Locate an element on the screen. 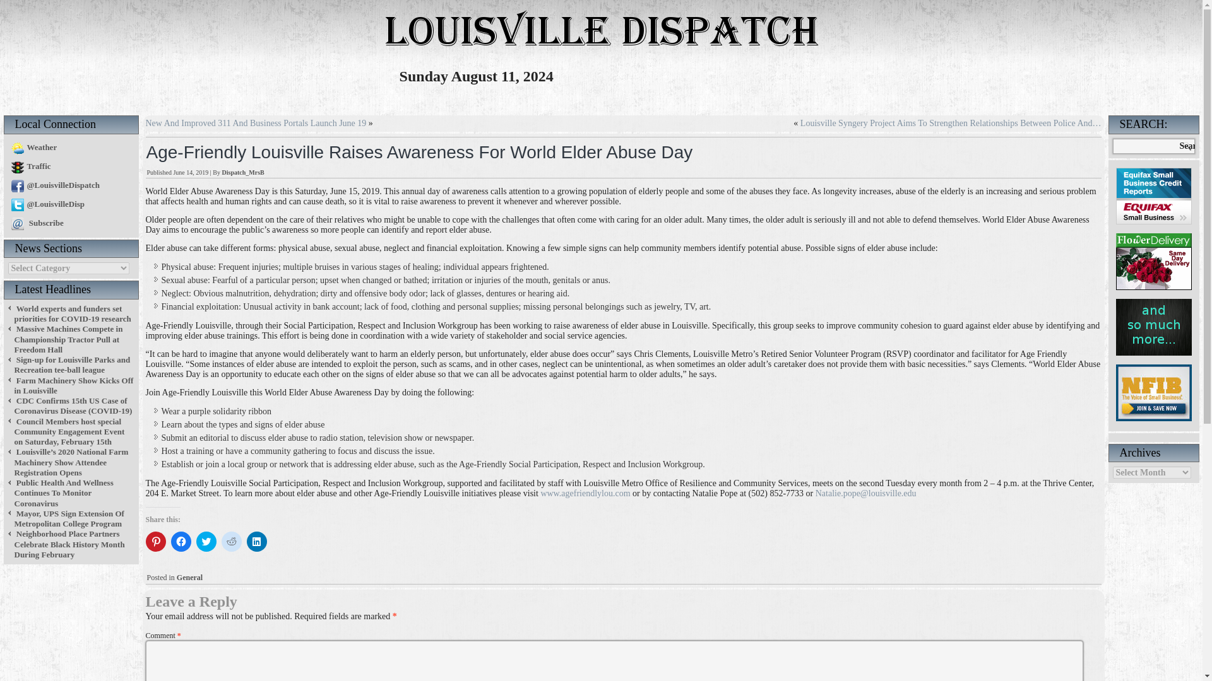 The width and height of the screenshot is (1212, 681). Click to share on Facebook is located at coordinates (181, 541).